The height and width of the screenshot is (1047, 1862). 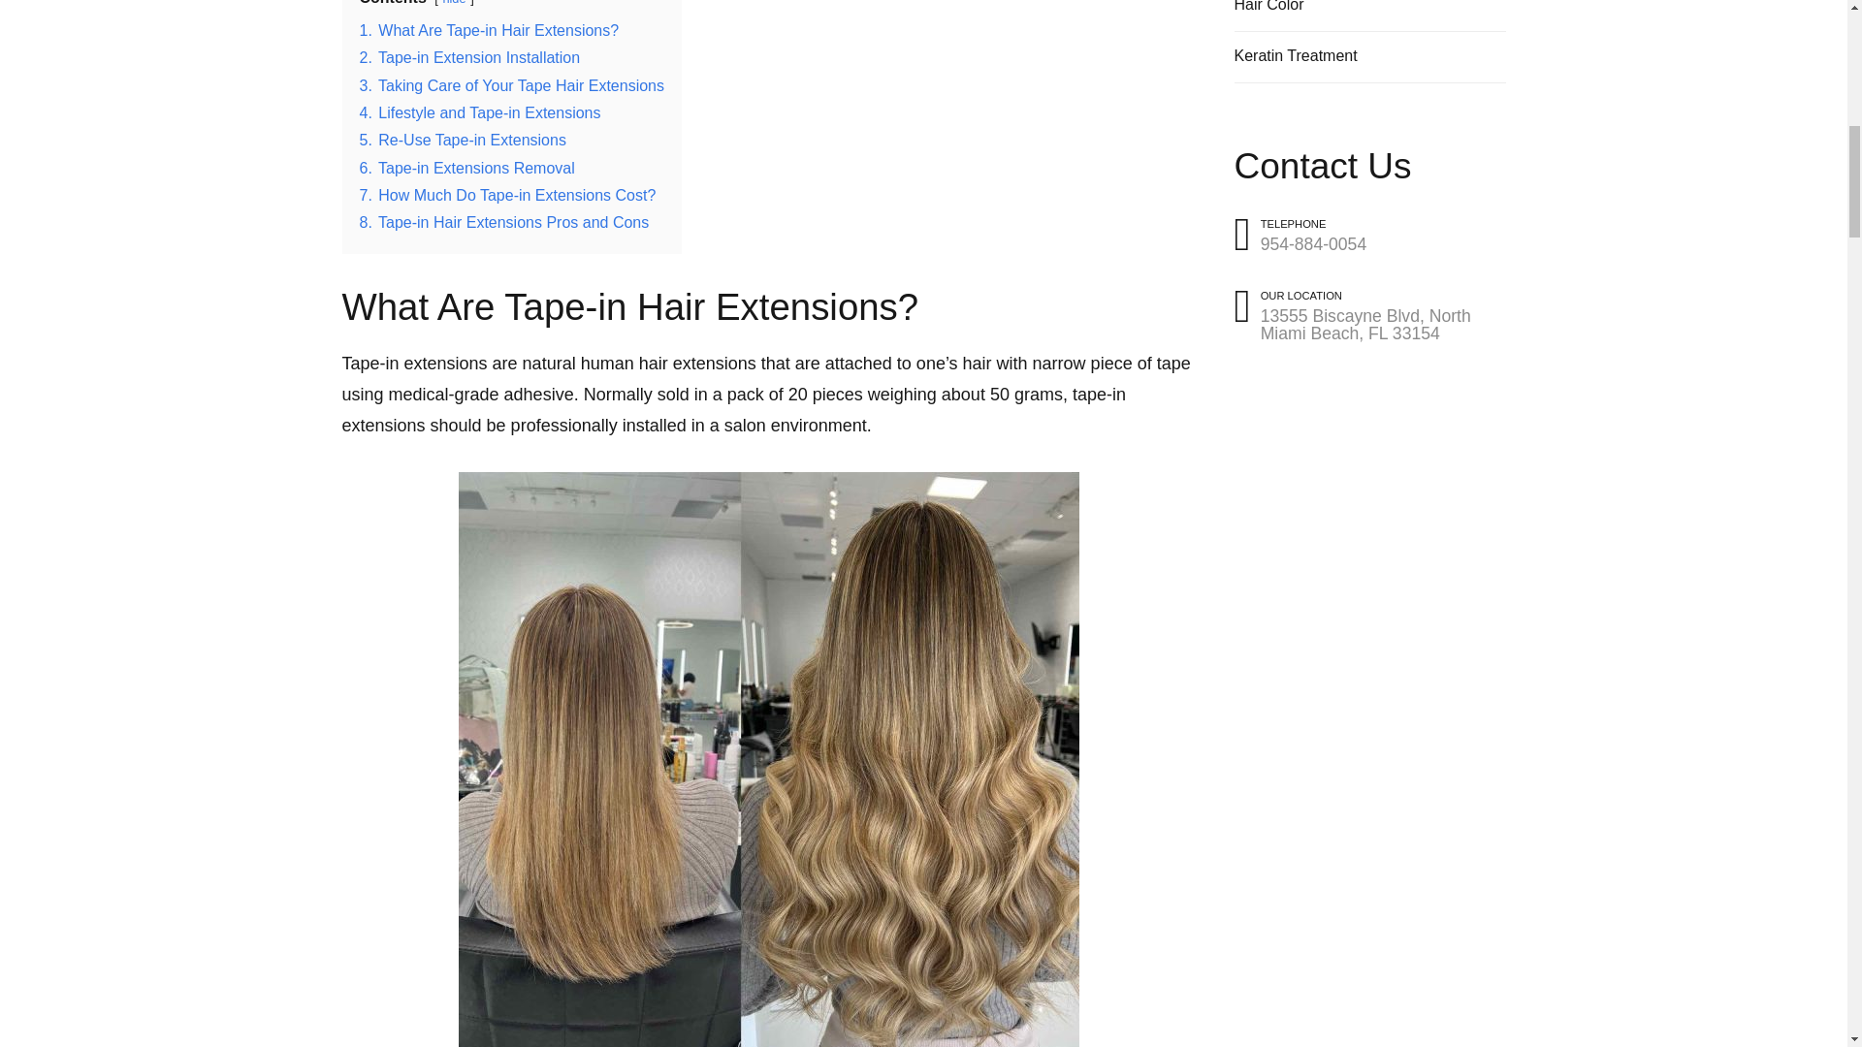 I want to click on 5. Re-Use Tape-in Extensions, so click(x=462, y=140).